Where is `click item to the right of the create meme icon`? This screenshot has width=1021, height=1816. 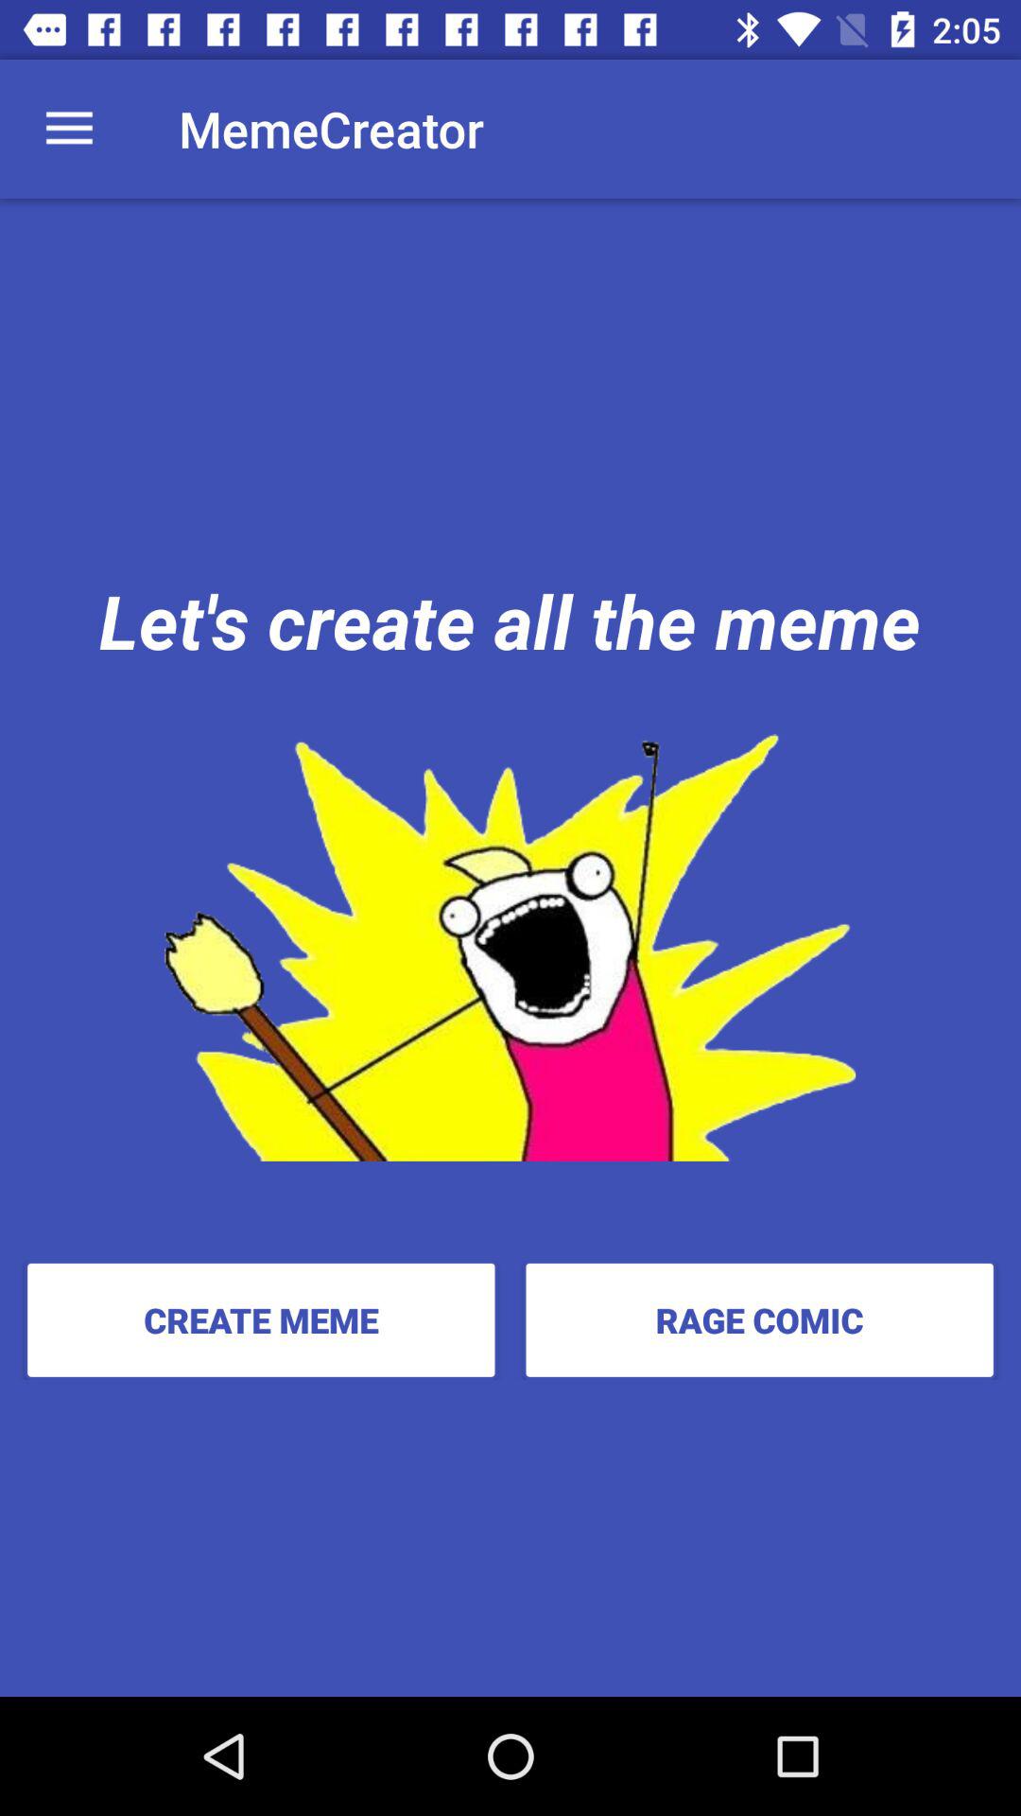 click item to the right of the create meme icon is located at coordinates (759, 1319).